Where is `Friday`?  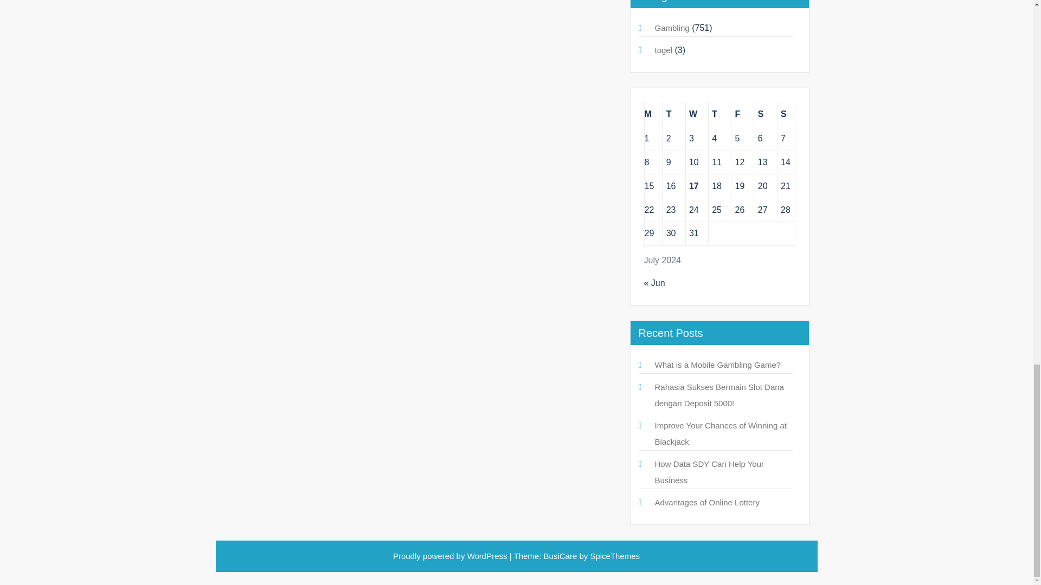 Friday is located at coordinates (743, 115).